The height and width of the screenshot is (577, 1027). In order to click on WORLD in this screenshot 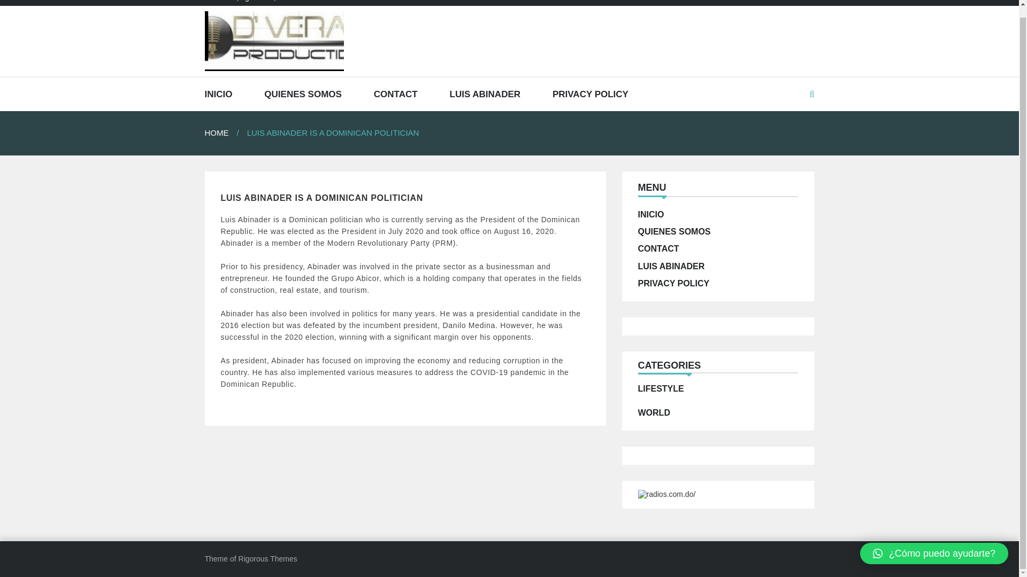, I will do `click(654, 412)`.